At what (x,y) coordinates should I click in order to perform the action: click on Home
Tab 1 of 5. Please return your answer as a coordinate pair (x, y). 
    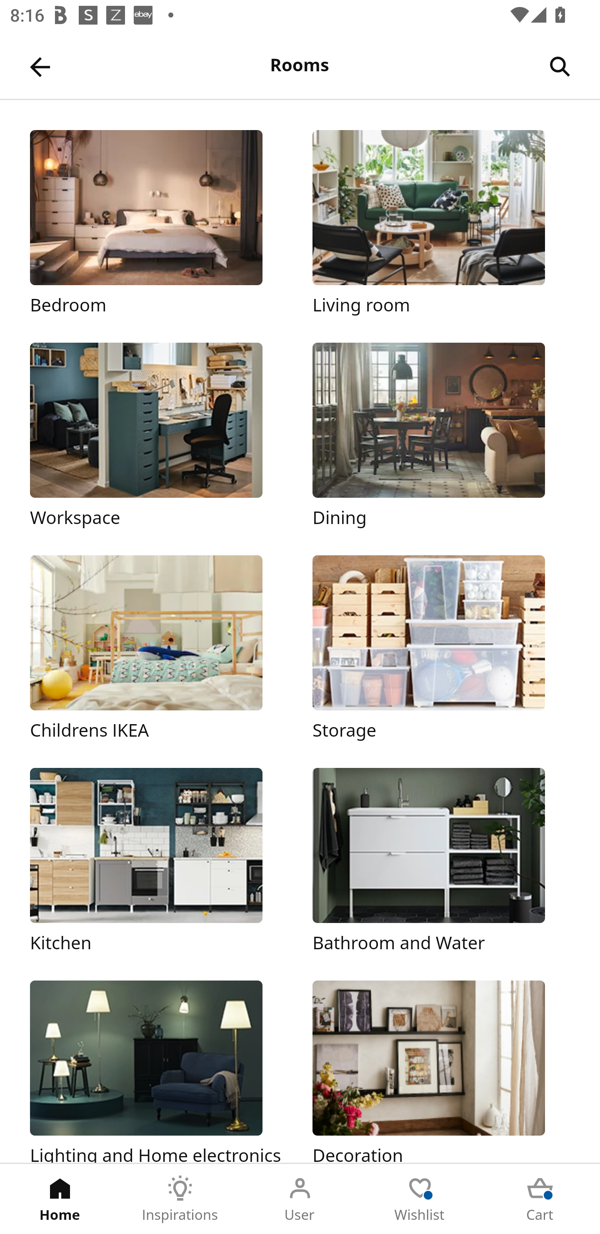
    Looking at the image, I should click on (60, 1199).